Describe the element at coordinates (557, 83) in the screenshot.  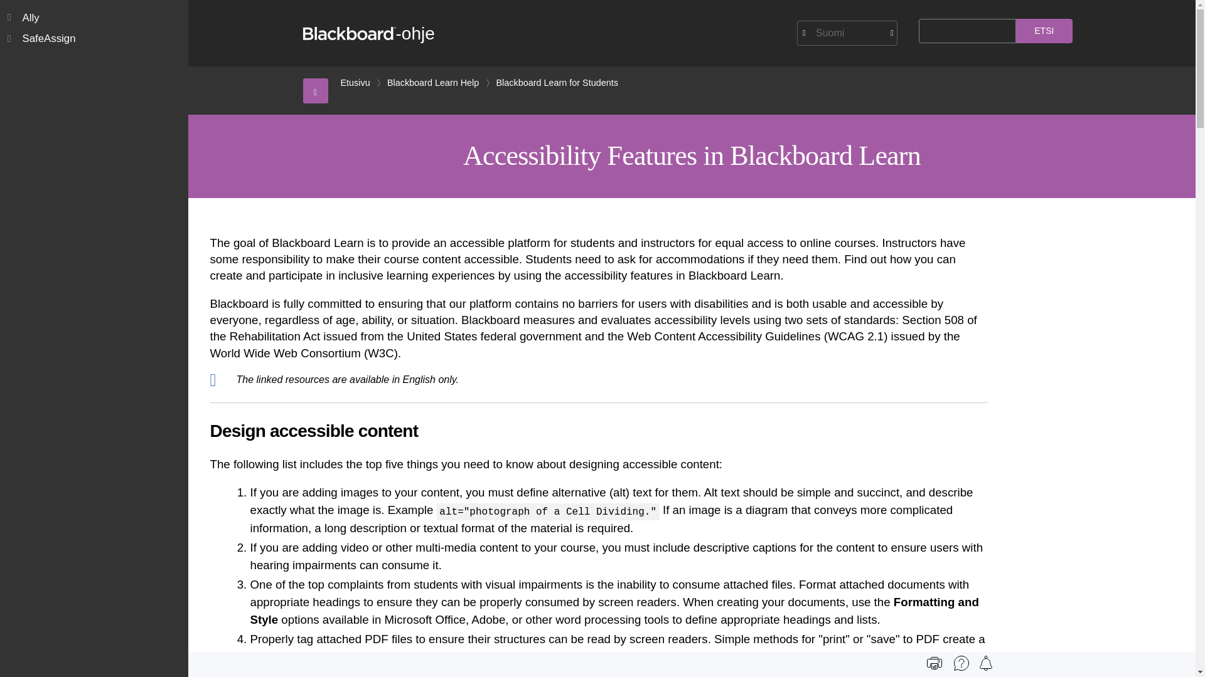
I see `Blackboard Learn for Students` at that location.